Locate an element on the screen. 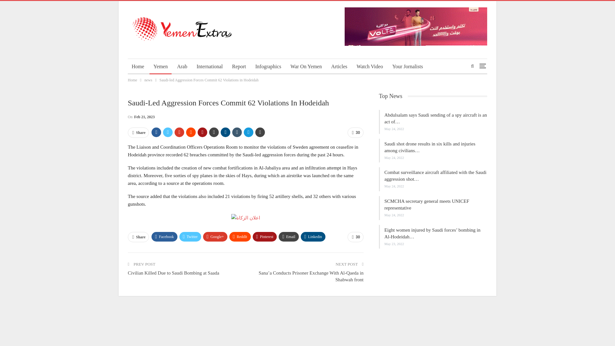 The height and width of the screenshot is (346, 615). Report is located at coordinates (239, 67).